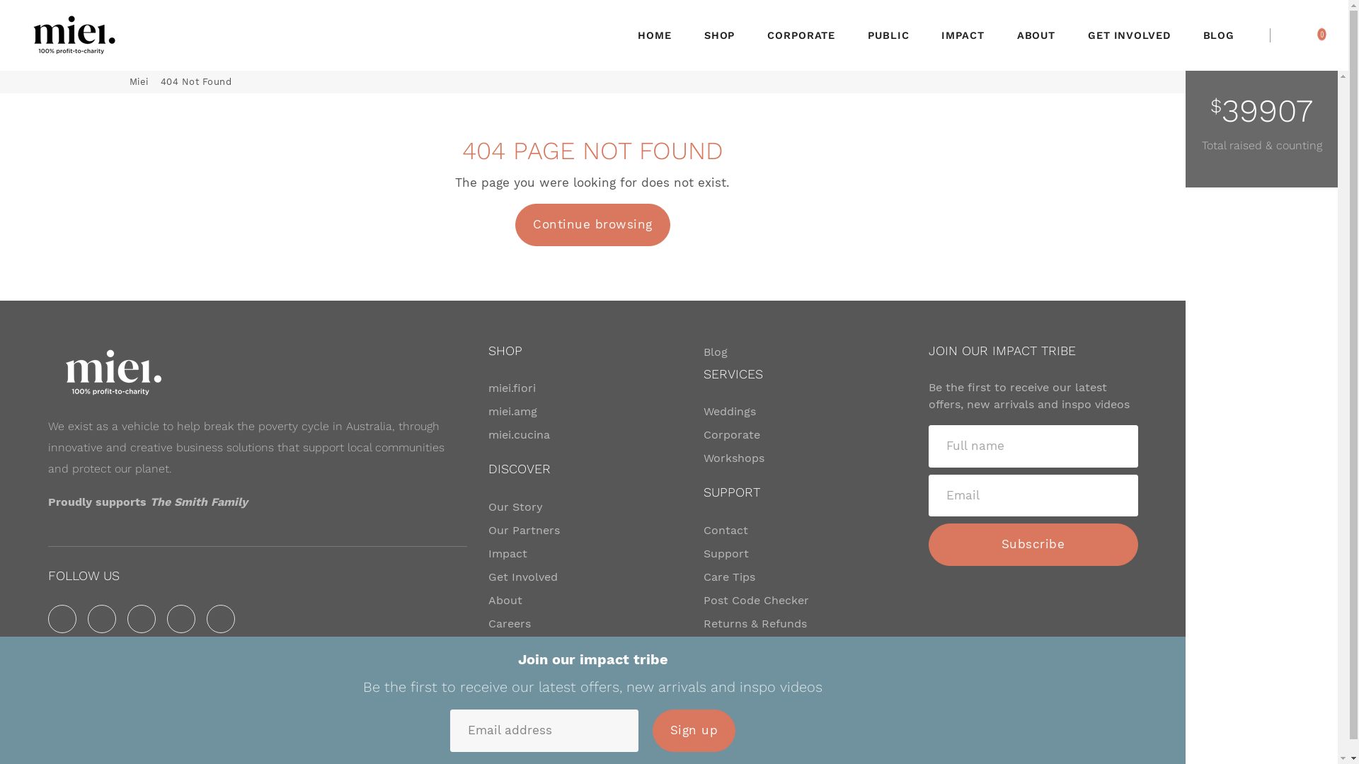 Image resolution: width=1359 pixels, height=764 pixels. I want to click on miei.fiori, so click(512, 388).